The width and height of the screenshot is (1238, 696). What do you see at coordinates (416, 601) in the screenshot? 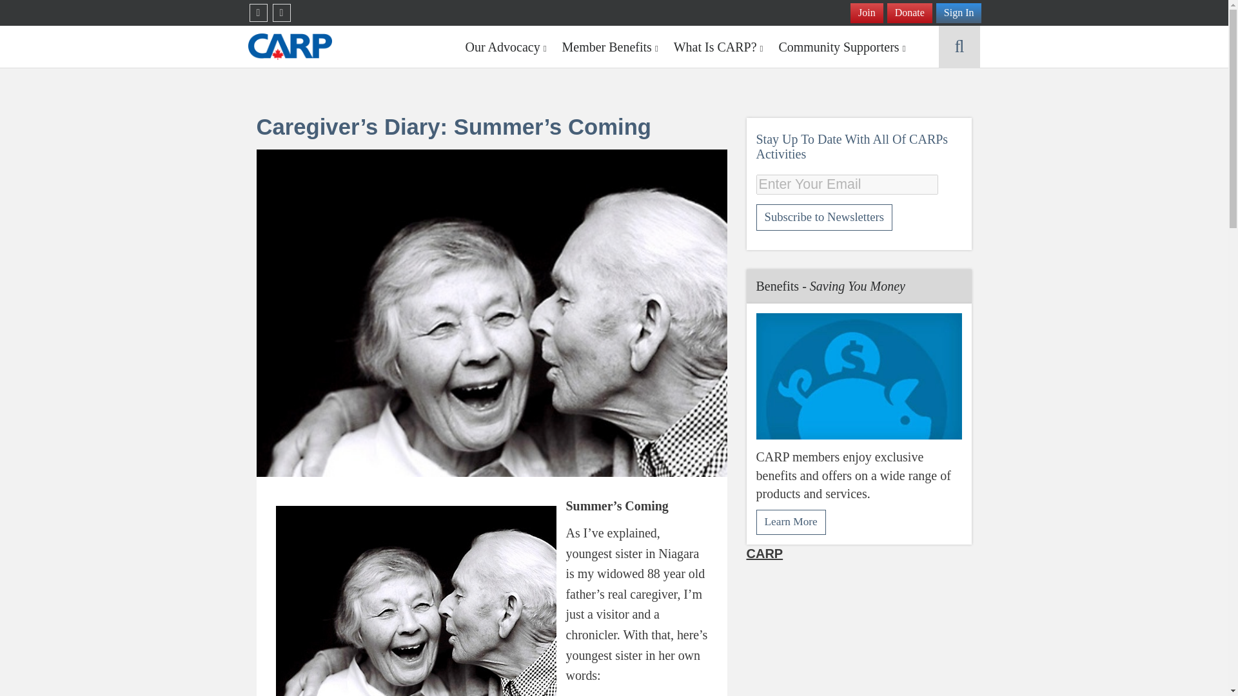
I see `Older Couple` at bounding box center [416, 601].